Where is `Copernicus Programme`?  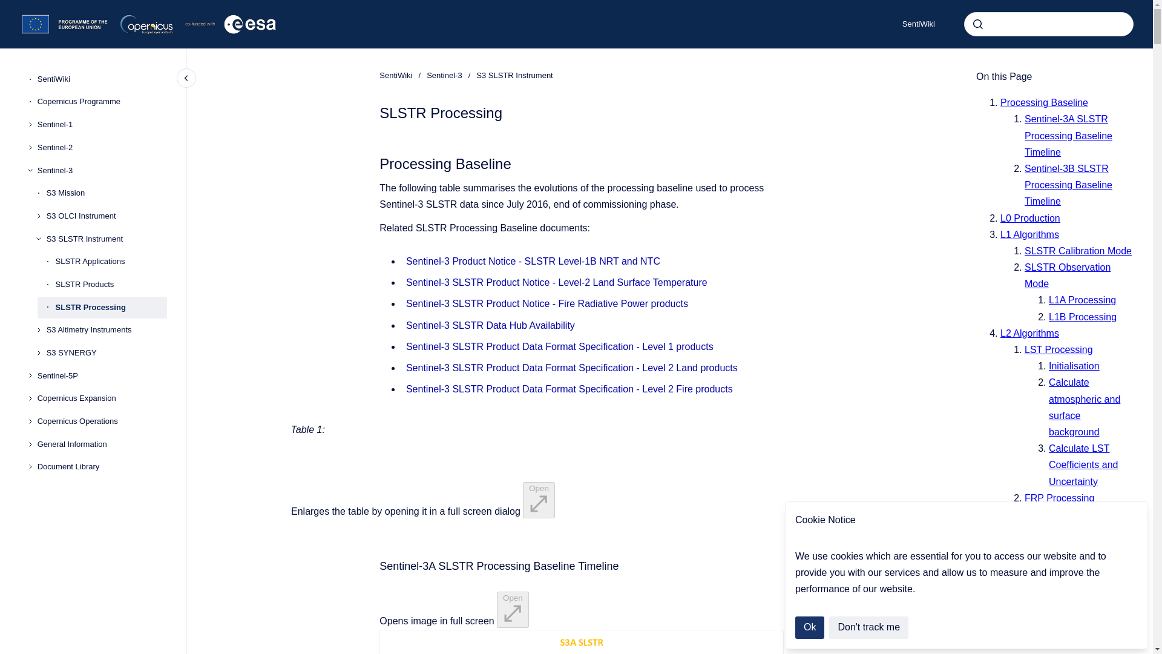
Copernicus Programme is located at coordinates (102, 102).